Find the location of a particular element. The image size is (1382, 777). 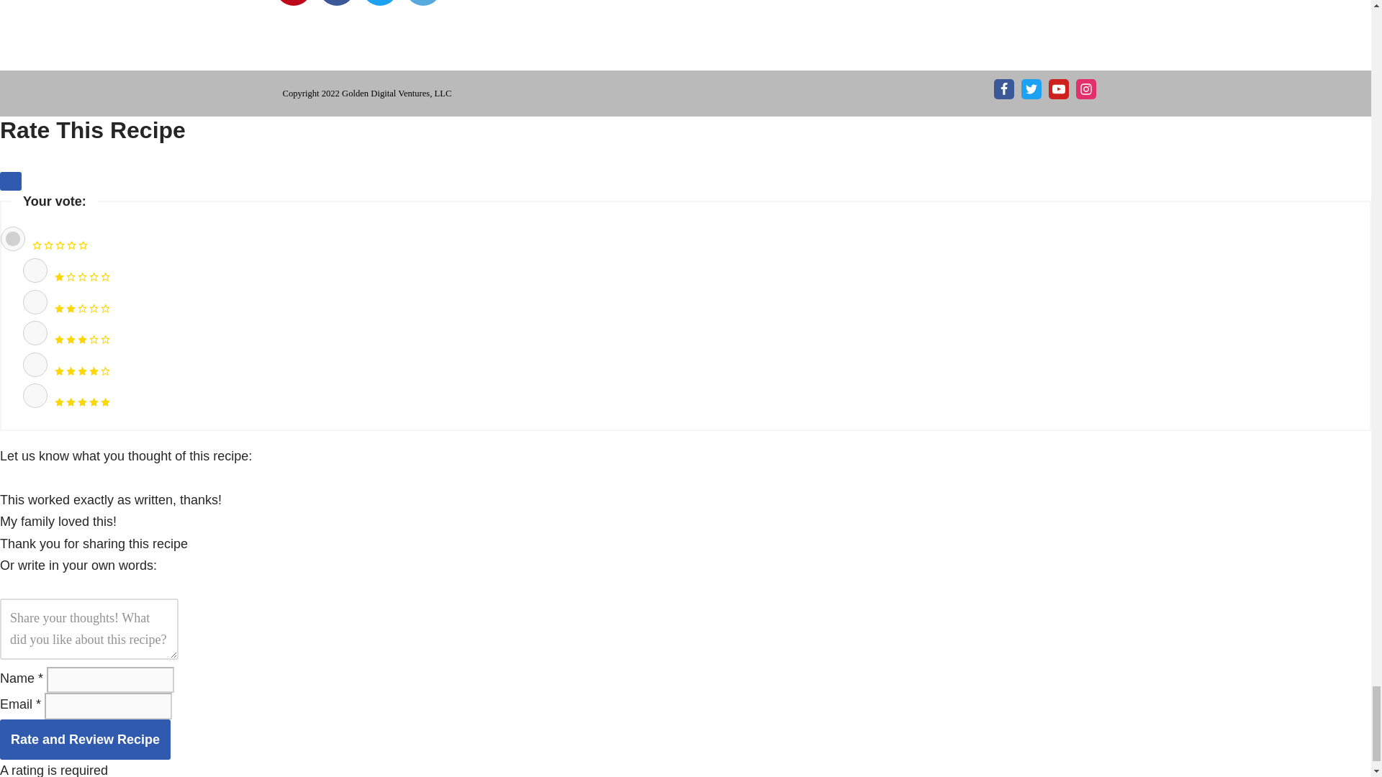

3 is located at coordinates (35, 332).